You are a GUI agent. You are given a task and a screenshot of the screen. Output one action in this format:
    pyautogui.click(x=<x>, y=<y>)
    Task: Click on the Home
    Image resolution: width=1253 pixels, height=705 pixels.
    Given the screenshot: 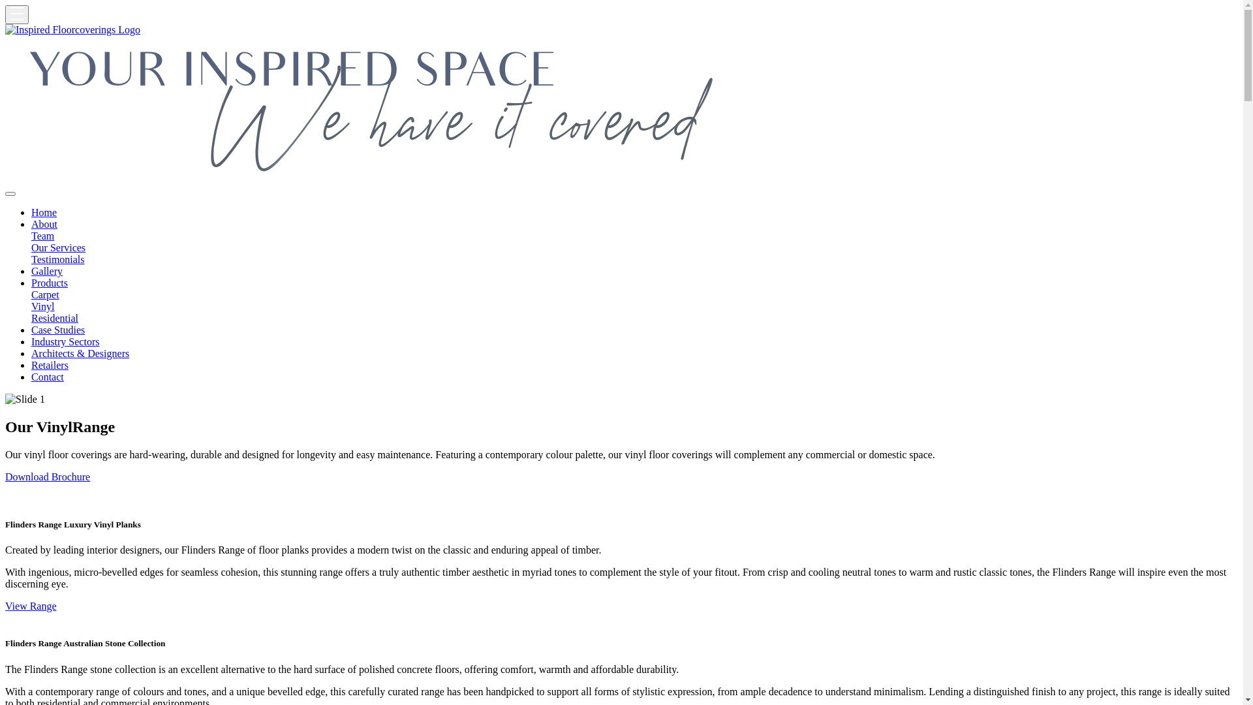 What is the action you would take?
    pyautogui.click(x=44, y=213)
    